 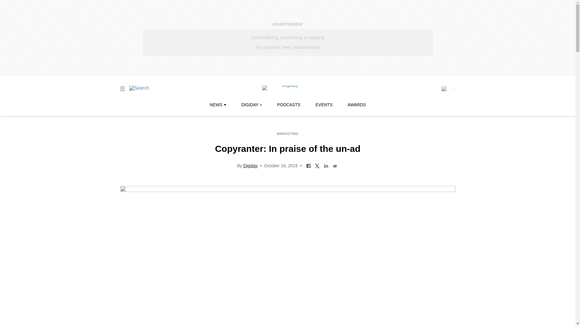 What do you see at coordinates (447, 89) in the screenshot?
I see `Subscribe` at bounding box center [447, 89].